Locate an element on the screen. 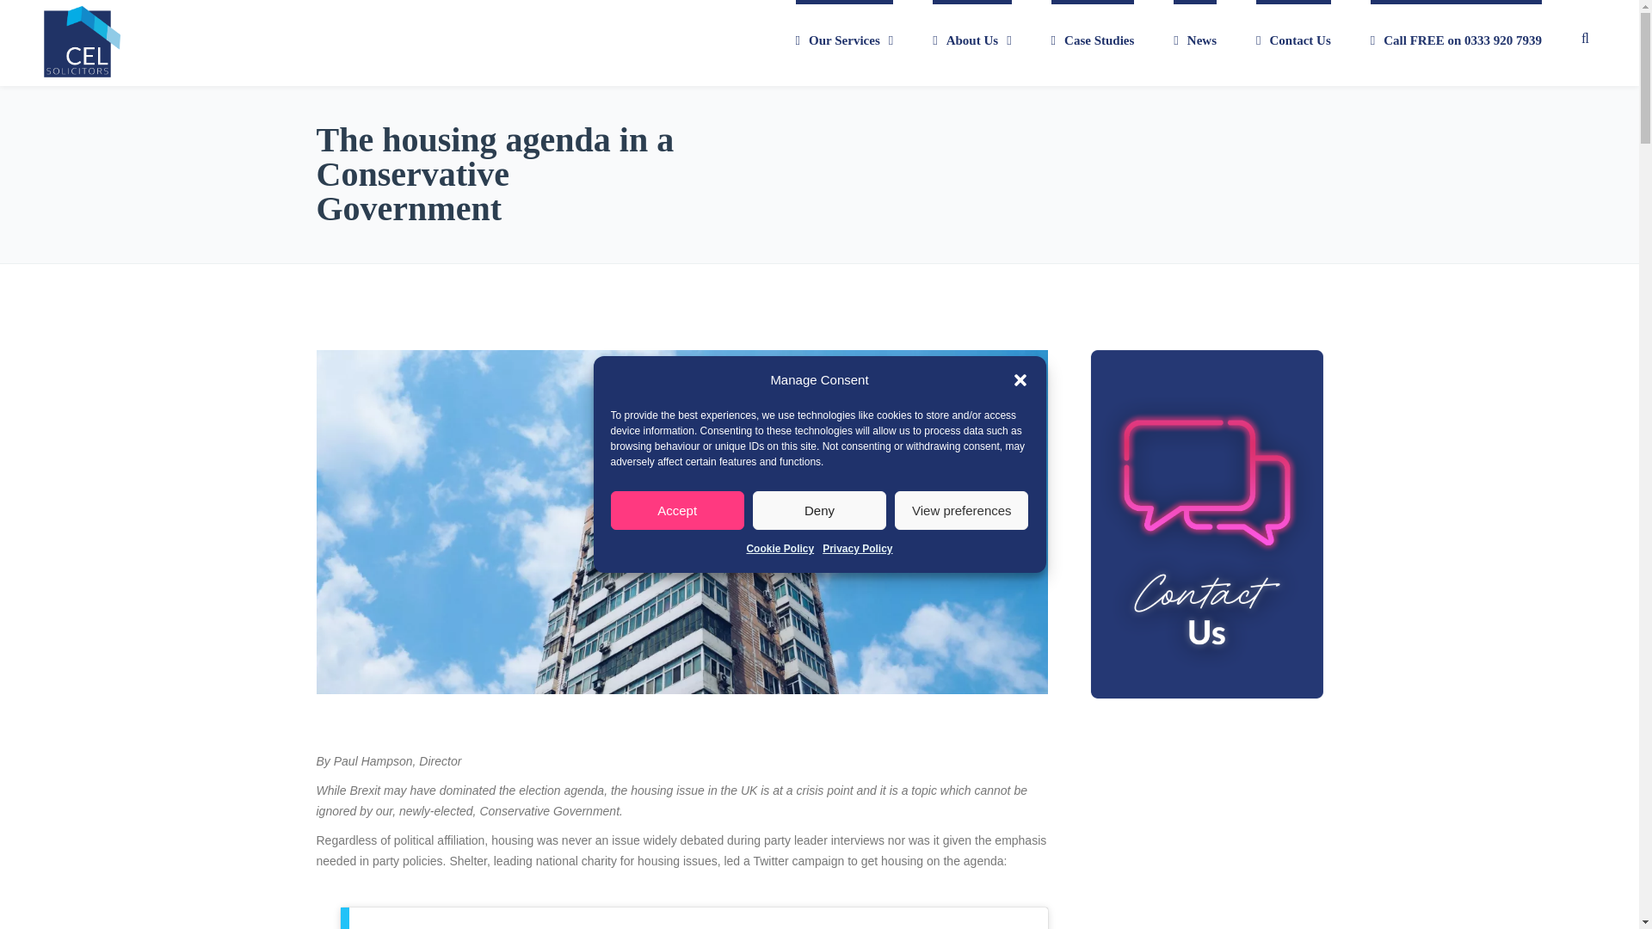 The image size is (1652, 929). View preferences is located at coordinates (961, 510).